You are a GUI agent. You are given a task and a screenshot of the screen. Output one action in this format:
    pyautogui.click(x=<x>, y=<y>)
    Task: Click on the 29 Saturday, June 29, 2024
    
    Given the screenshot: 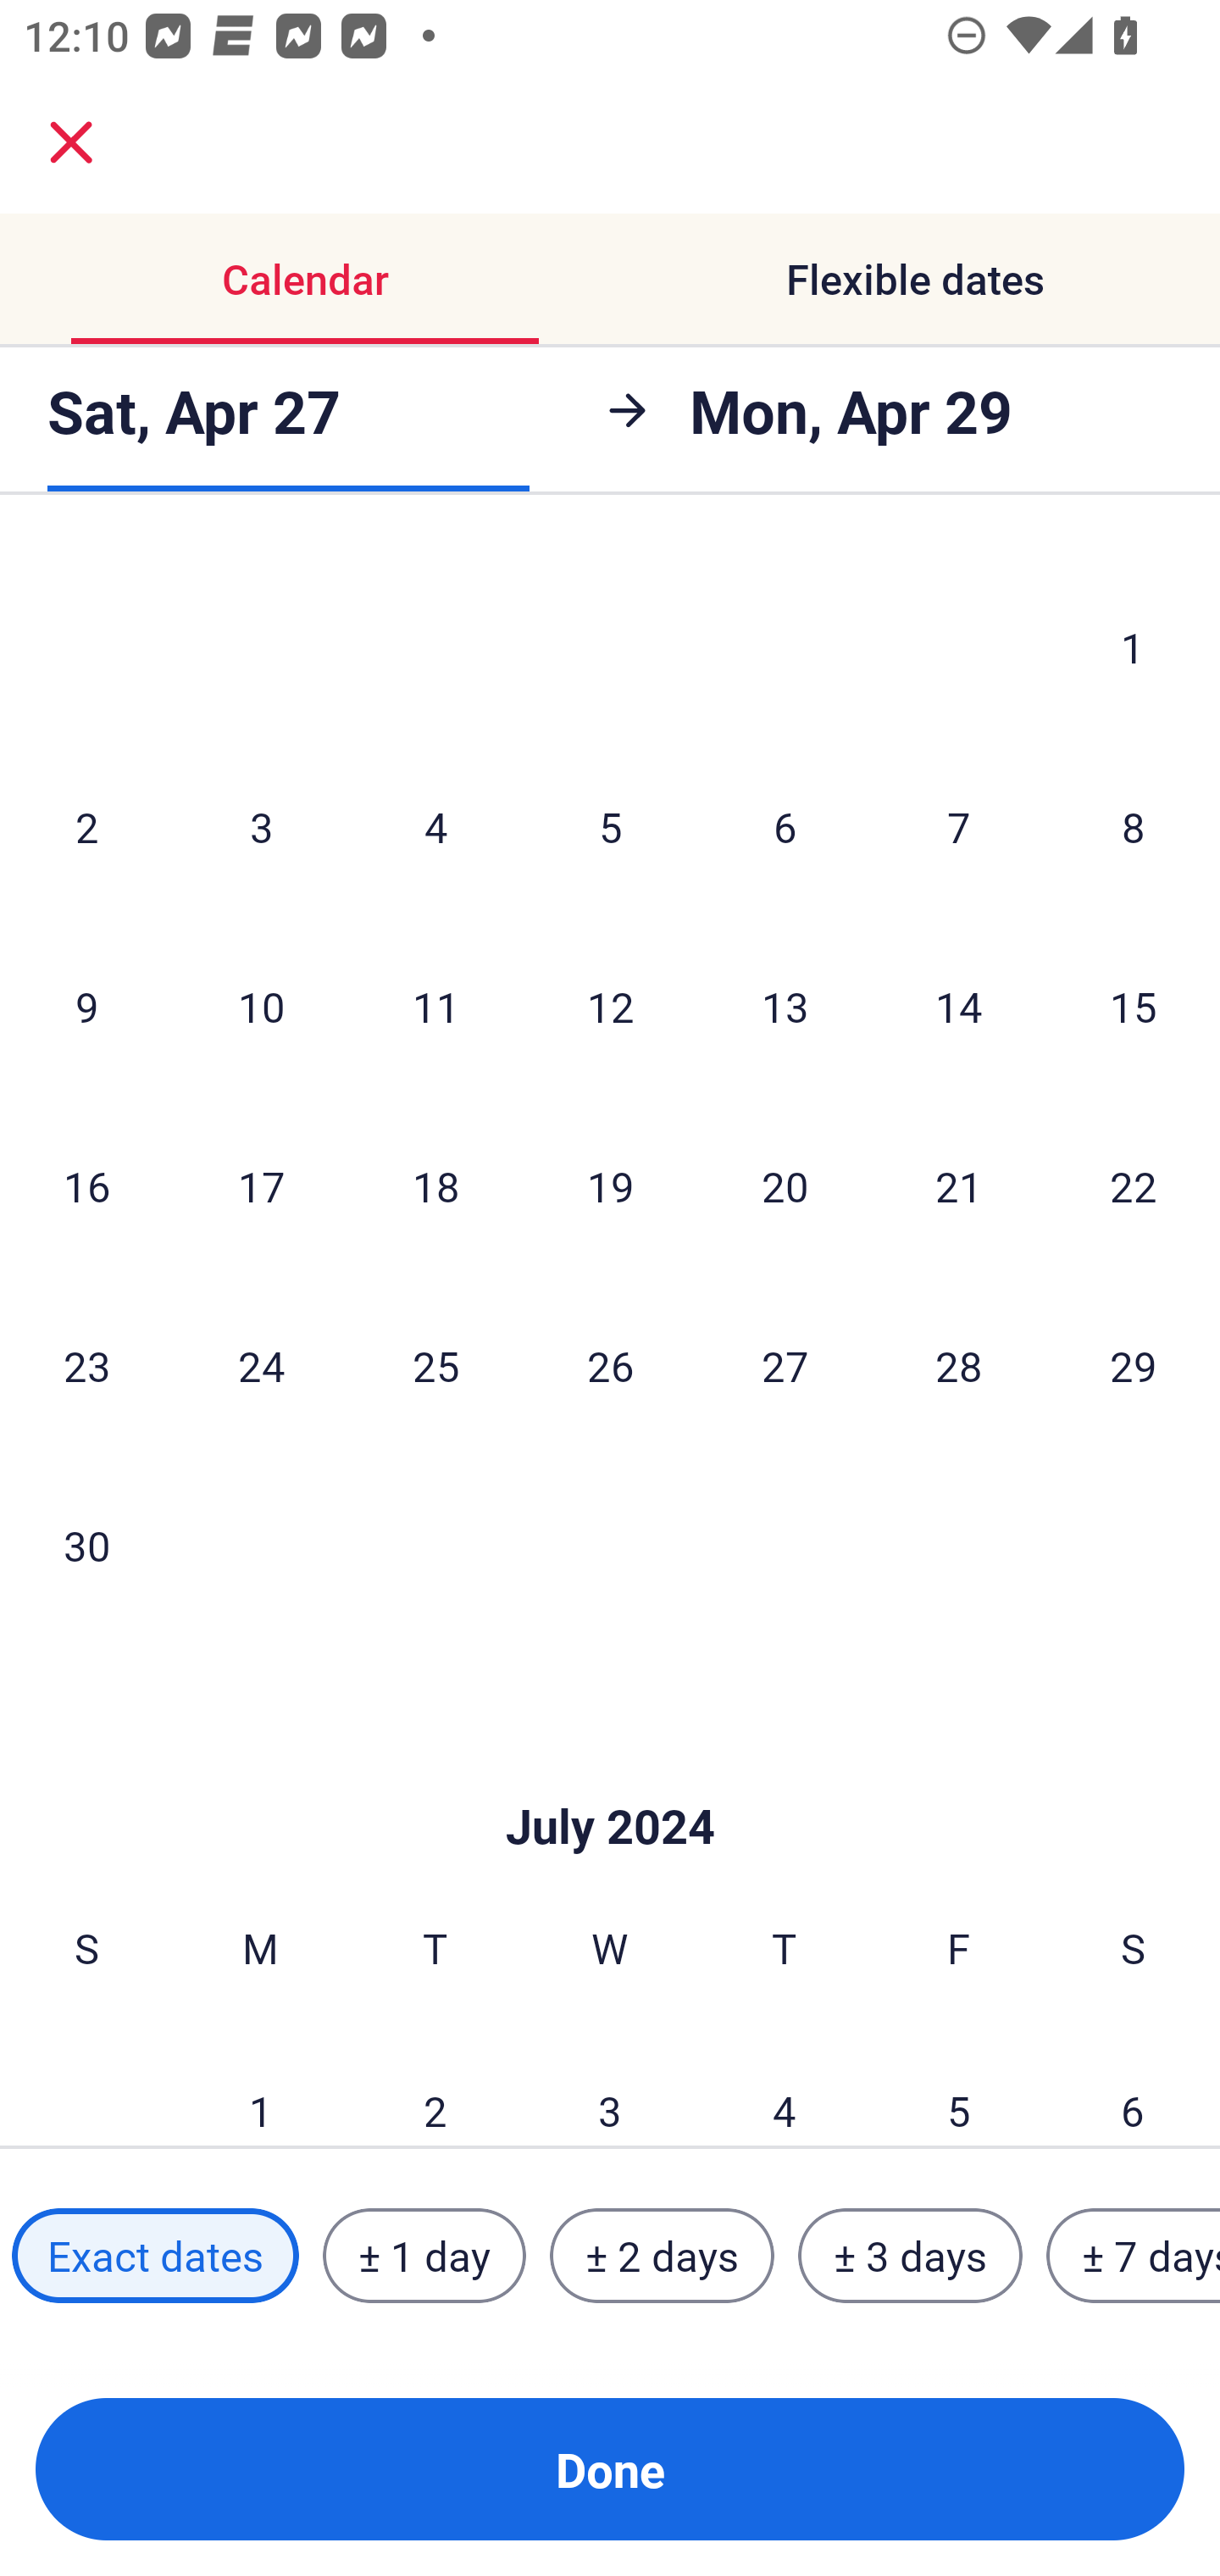 What is the action you would take?
    pyautogui.click(x=1134, y=1364)
    